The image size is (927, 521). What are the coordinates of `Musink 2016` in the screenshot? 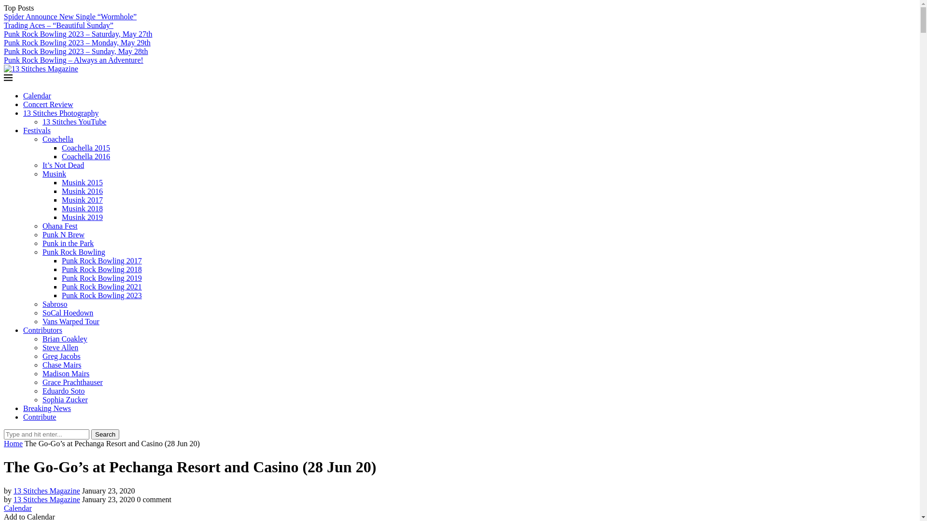 It's located at (82, 191).